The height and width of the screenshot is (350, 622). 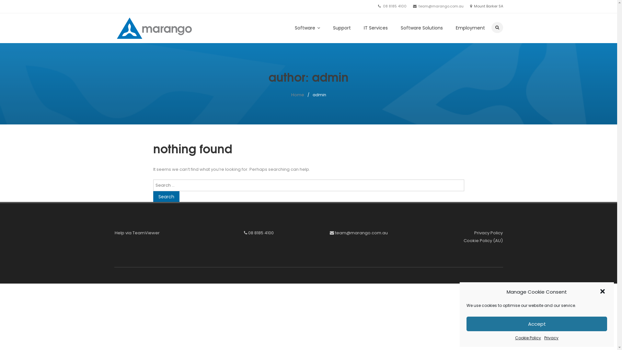 What do you see at coordinates (470, 28) in the screenshot?
I see `Employment` at bounding box center [470, 28].